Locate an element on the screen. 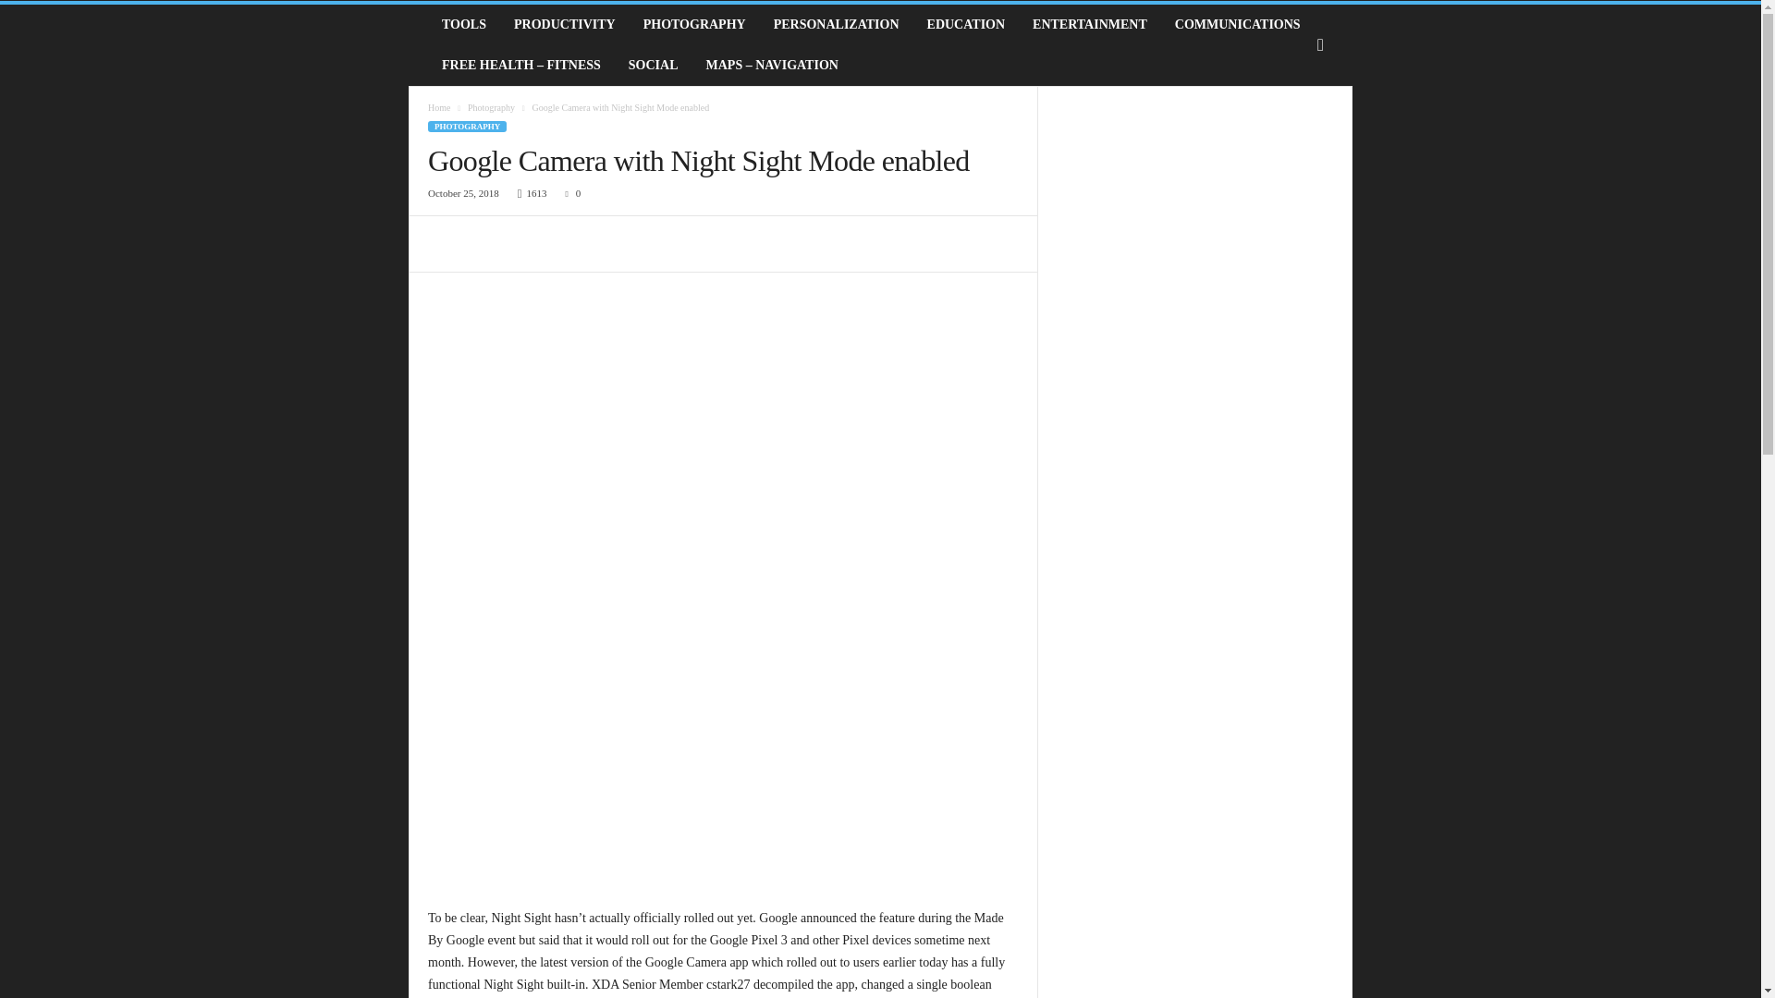  0 is located at coordinates (569, 192).